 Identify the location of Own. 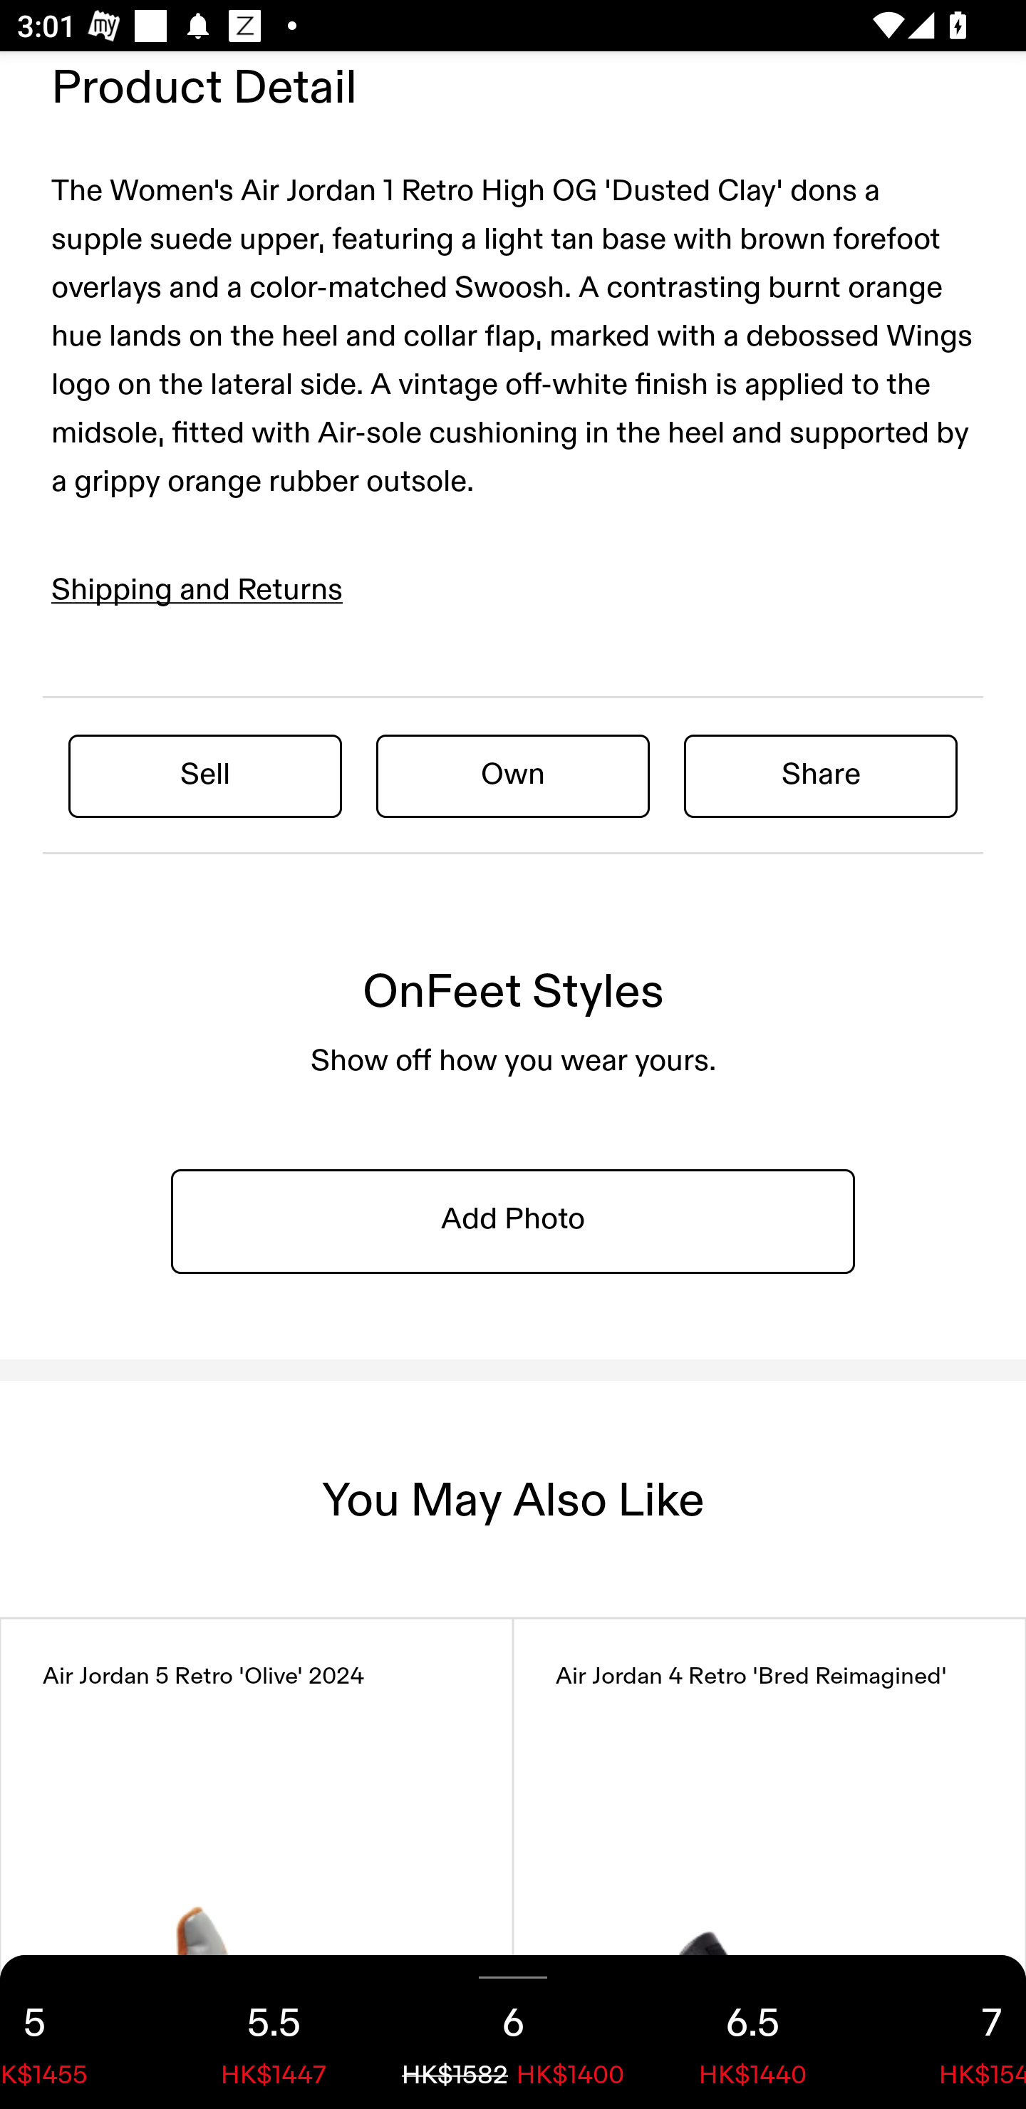
(513, 775).